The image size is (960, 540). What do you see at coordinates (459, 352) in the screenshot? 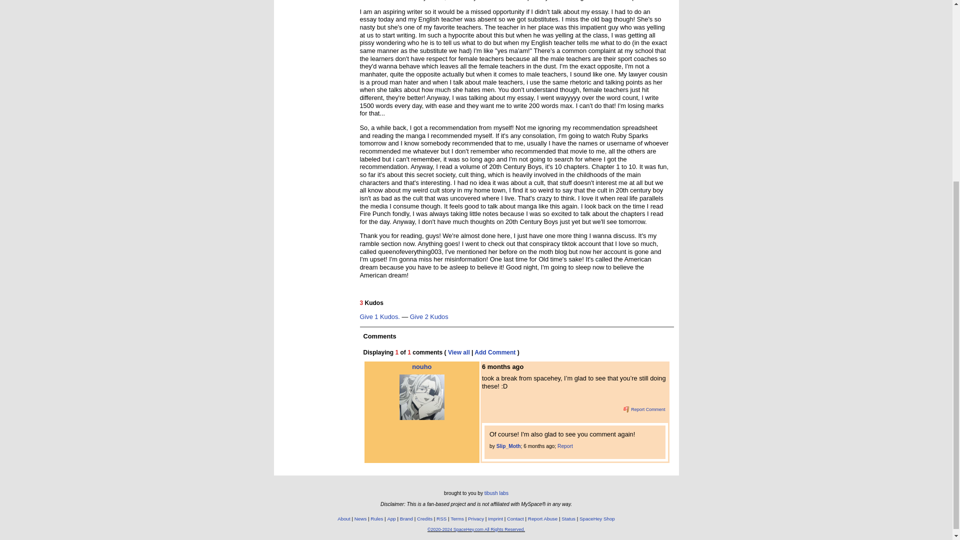
I see `View all` at bounding box center [459, 352].